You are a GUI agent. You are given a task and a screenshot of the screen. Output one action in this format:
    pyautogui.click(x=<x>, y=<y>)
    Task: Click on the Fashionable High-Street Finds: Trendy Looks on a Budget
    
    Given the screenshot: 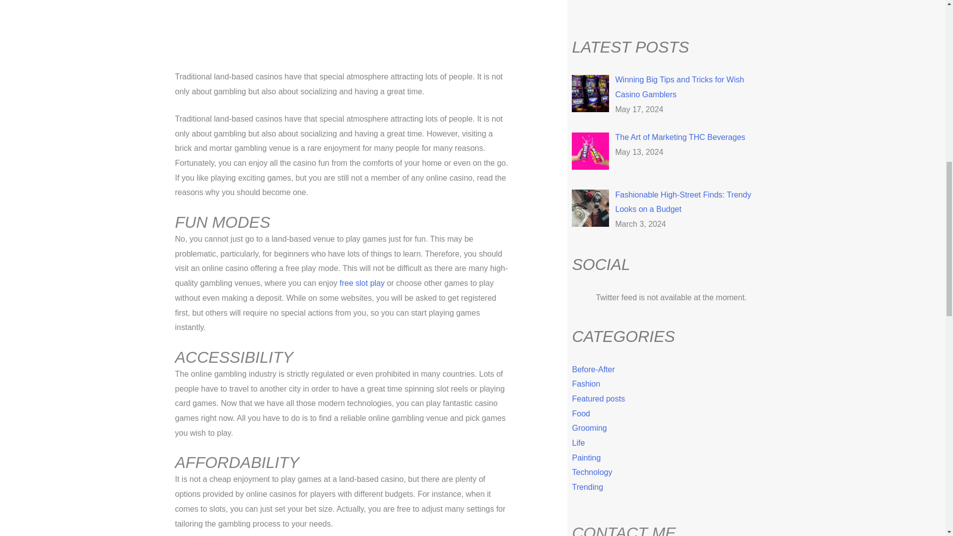 What is the action you would take?
    pyautogui.click(x=682, y=202)
    